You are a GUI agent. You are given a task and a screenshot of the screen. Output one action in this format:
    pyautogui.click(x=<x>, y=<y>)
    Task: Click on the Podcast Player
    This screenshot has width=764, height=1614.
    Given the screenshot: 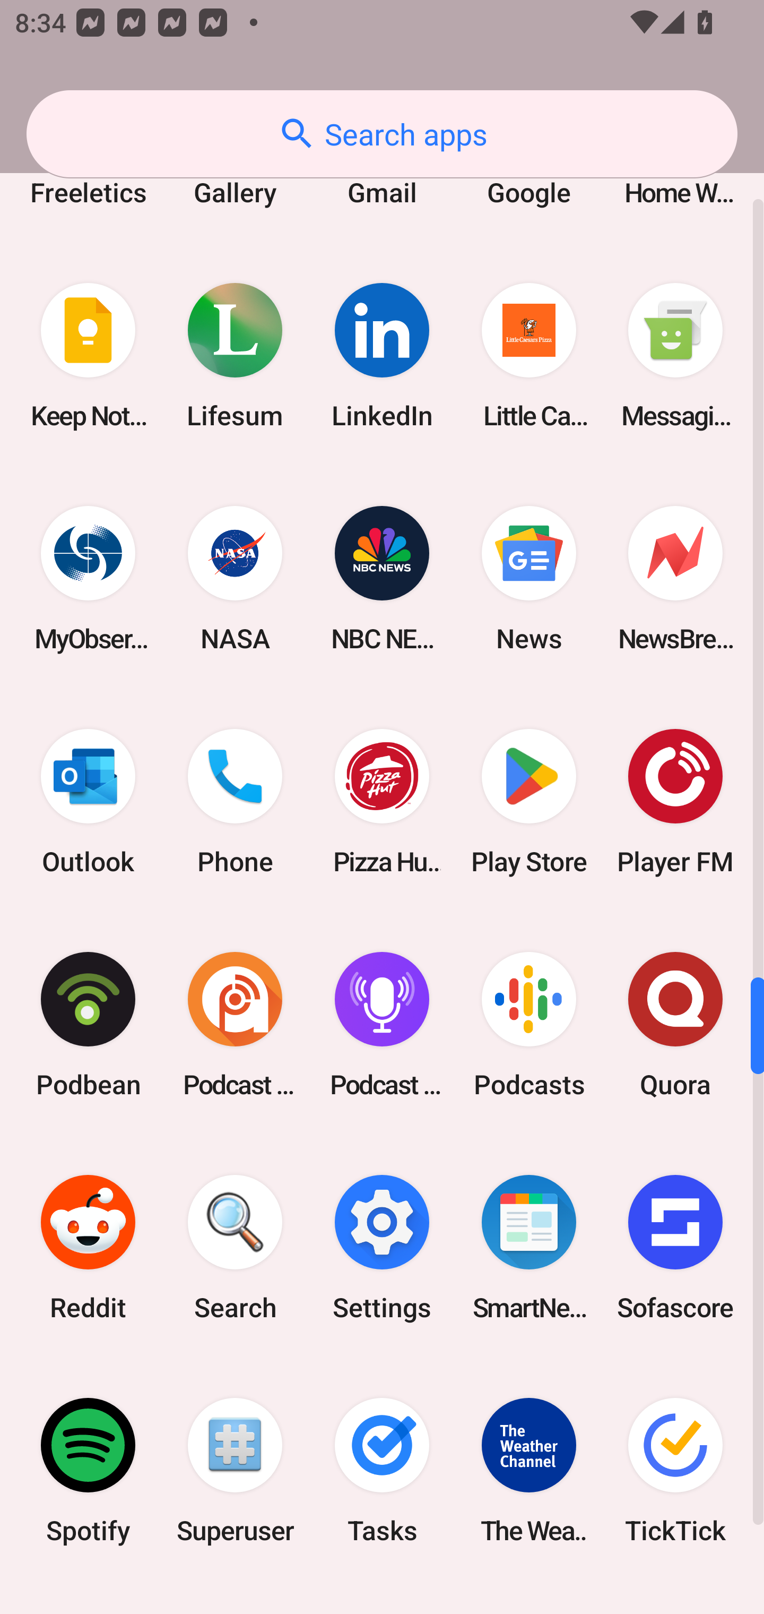 What is the action you would take?
    pyautogui.click(x=382, y=1025)
    